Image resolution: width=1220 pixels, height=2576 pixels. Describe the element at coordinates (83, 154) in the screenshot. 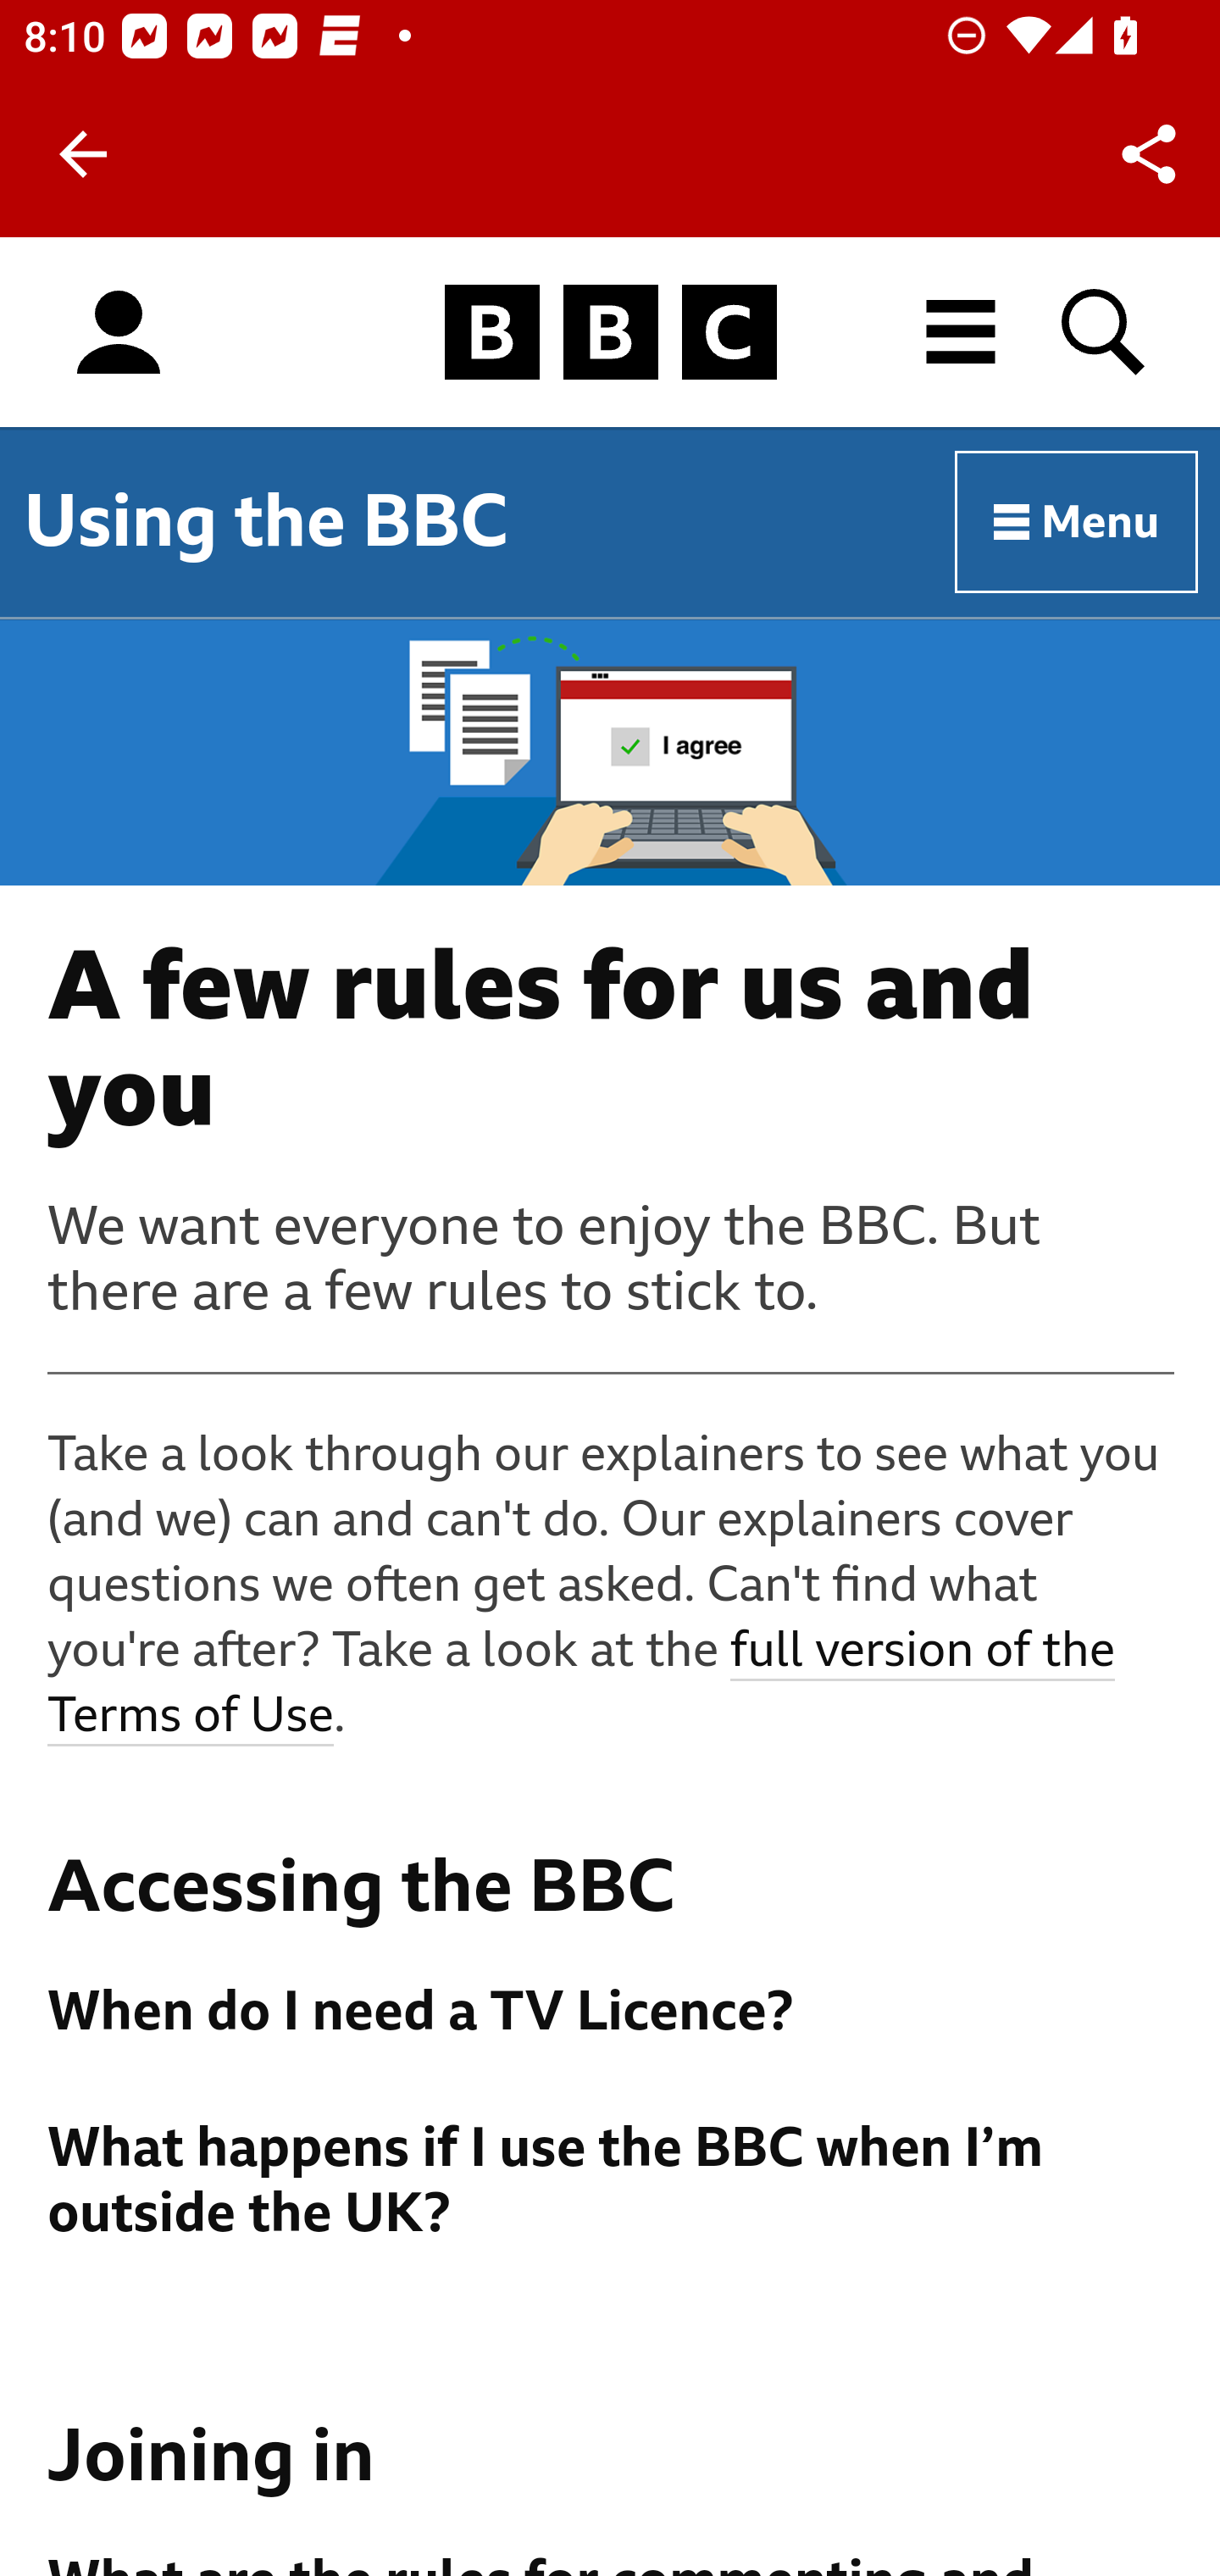

I see `Back` at that location.